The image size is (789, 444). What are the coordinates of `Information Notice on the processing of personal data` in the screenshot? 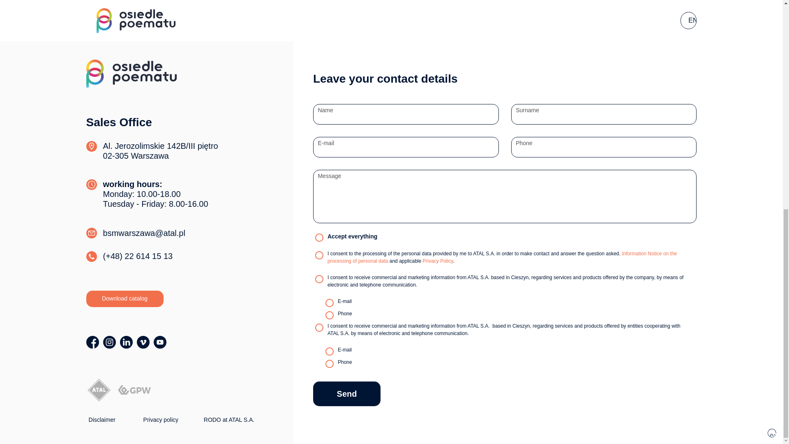 It's located at (502, 257).